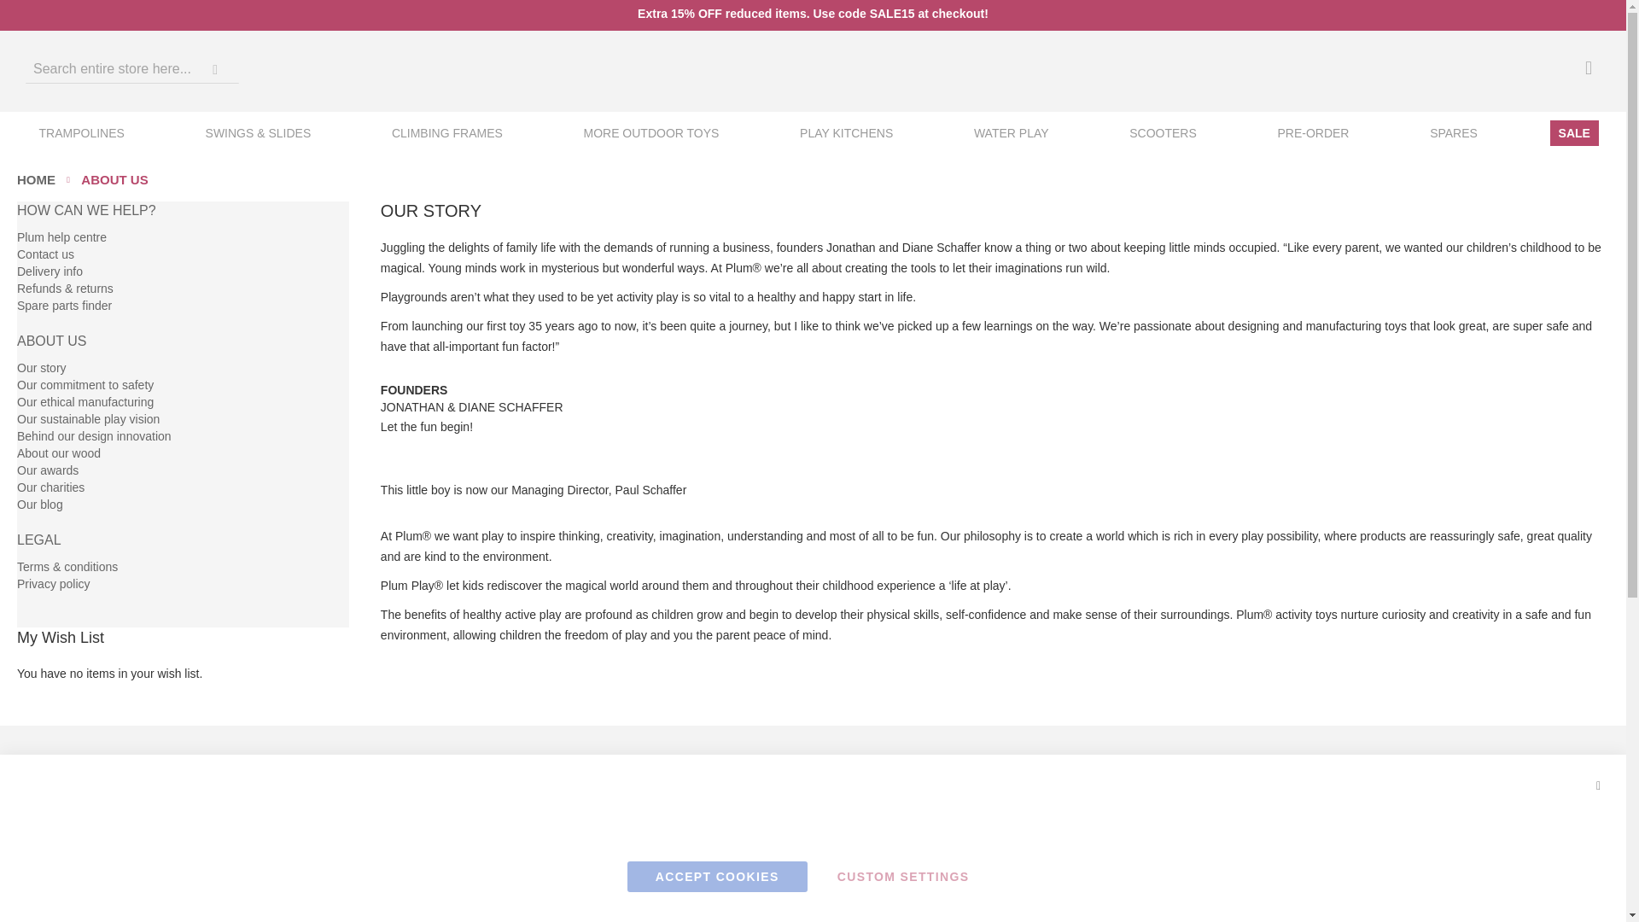  Describe the element at coordinates (82, 133) in the screenshot. I see `TRAMPOLINES` at that location.